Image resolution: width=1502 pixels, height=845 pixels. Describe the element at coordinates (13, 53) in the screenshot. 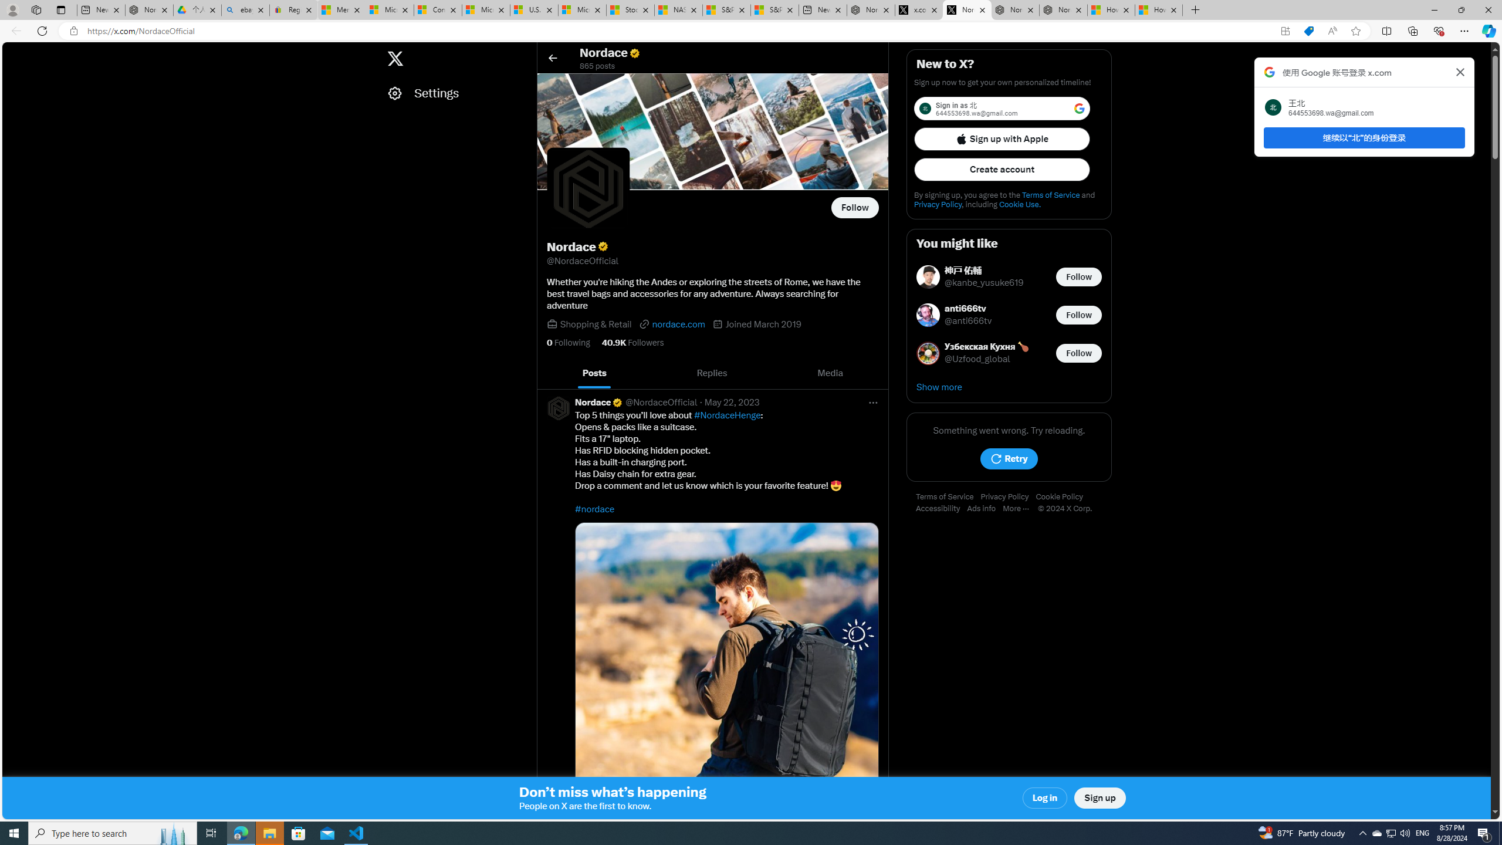

I see `Skip to home timeline` at that location.